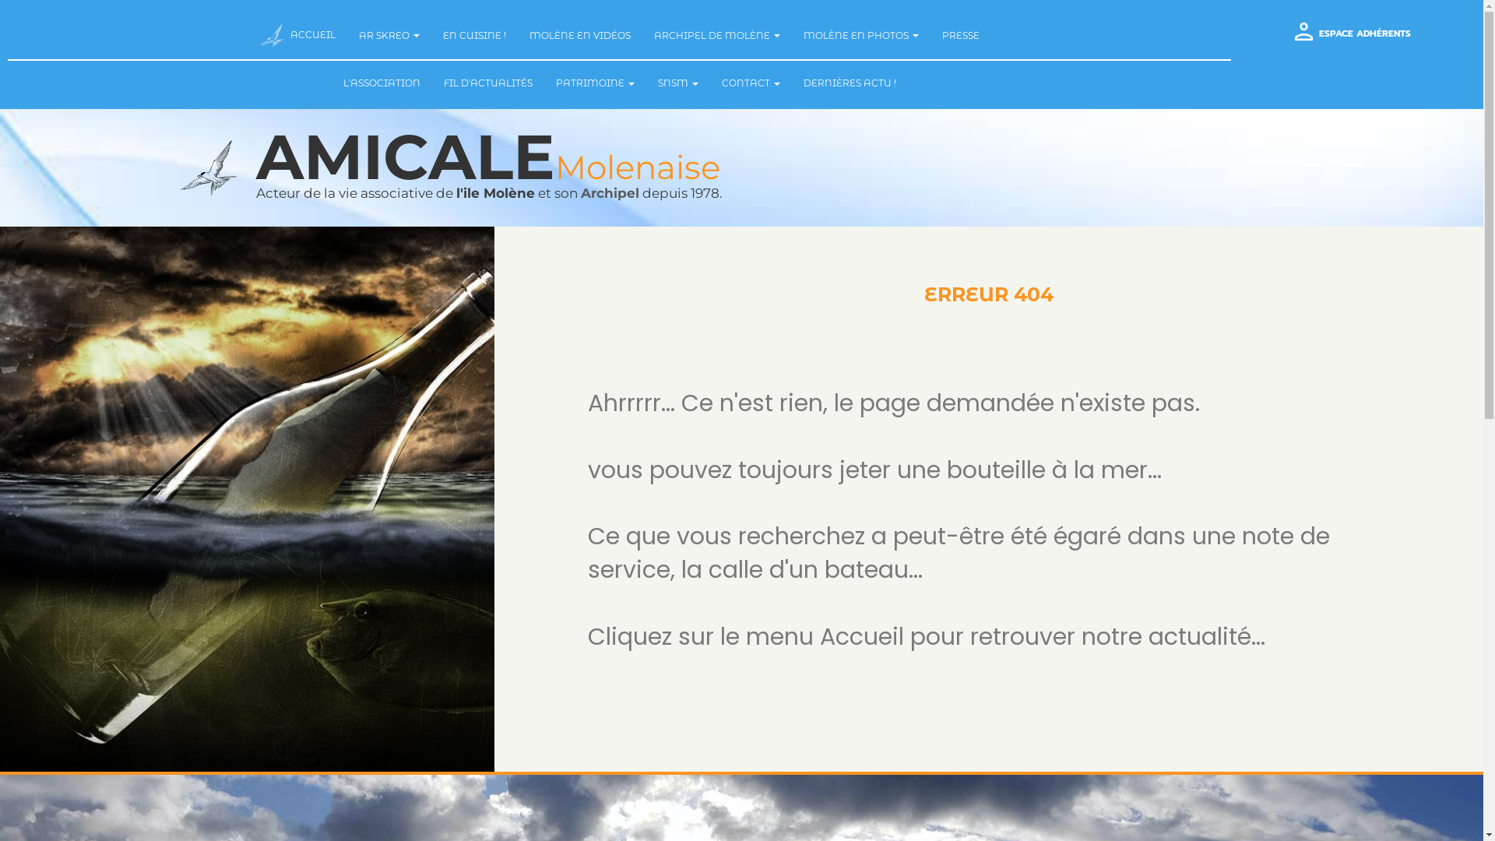 Image resolution: width=1495 pixels, height=841 pixels. What do you see at coordinates (297, 36) in the screenshot?
I see `ACCUEIL` at bounding box center [297, 36].